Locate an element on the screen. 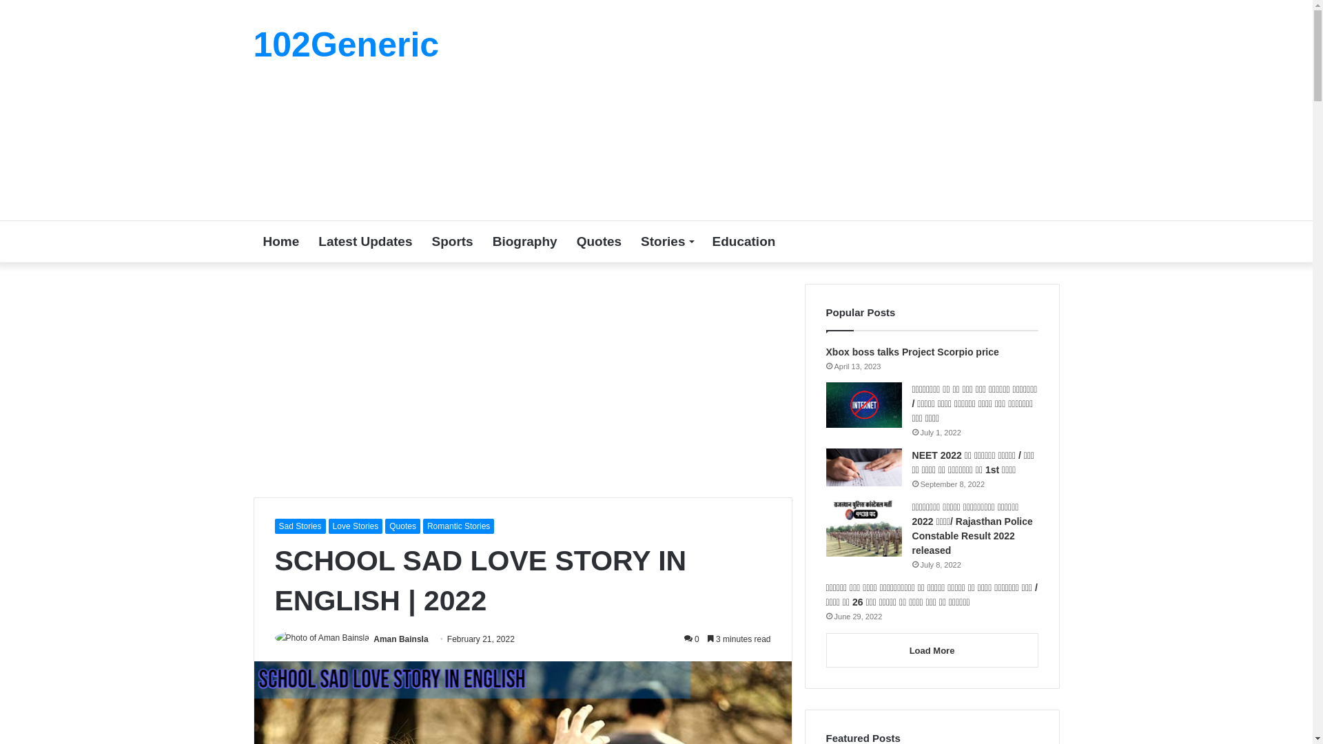  Stories is located at coordinates (667, 242).